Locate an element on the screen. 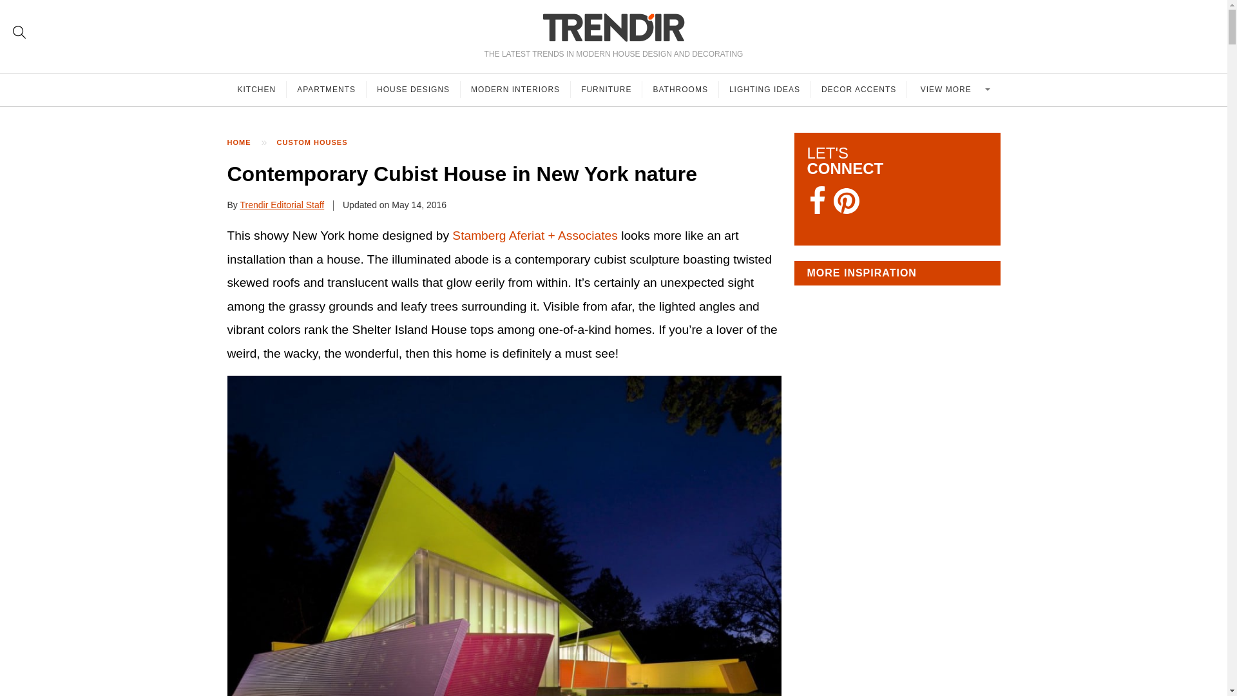 This screenshot has width=1237, height=696. LIGHTING IDEAS is located at coordinates (765, 90).